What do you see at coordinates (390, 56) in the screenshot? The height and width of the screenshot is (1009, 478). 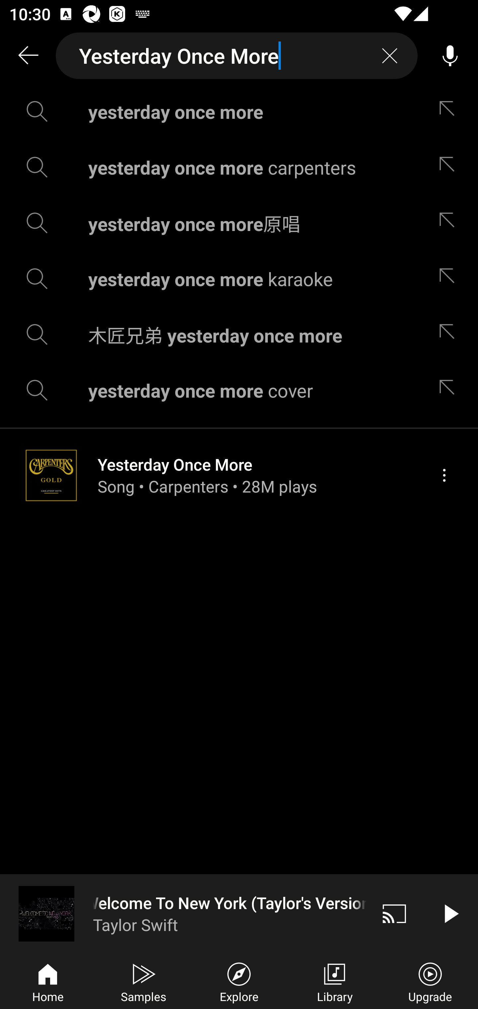 I see `Clear search` at bounding box center [390, 56].